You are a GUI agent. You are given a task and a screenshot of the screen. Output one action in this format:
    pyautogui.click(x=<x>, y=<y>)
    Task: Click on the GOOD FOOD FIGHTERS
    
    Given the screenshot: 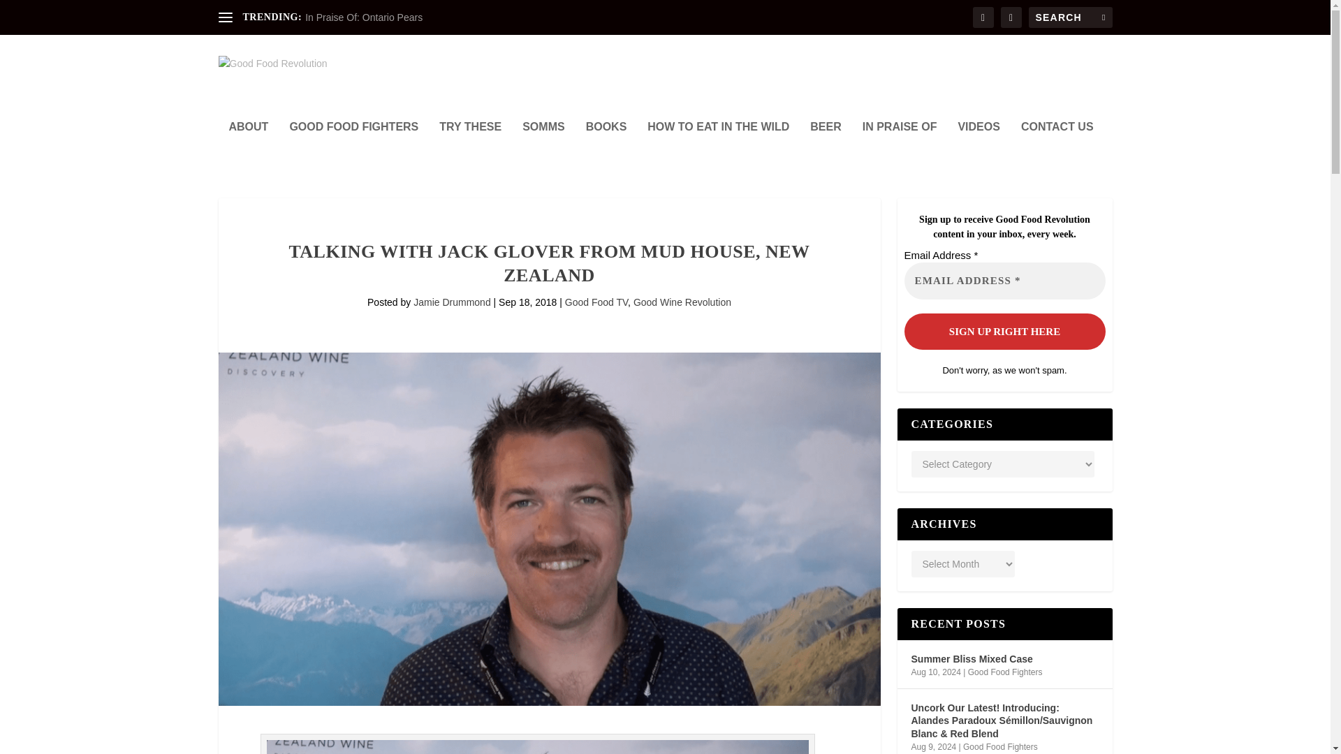 What is the action you would take?
    pyautogui.click(x=353, y=145)
    